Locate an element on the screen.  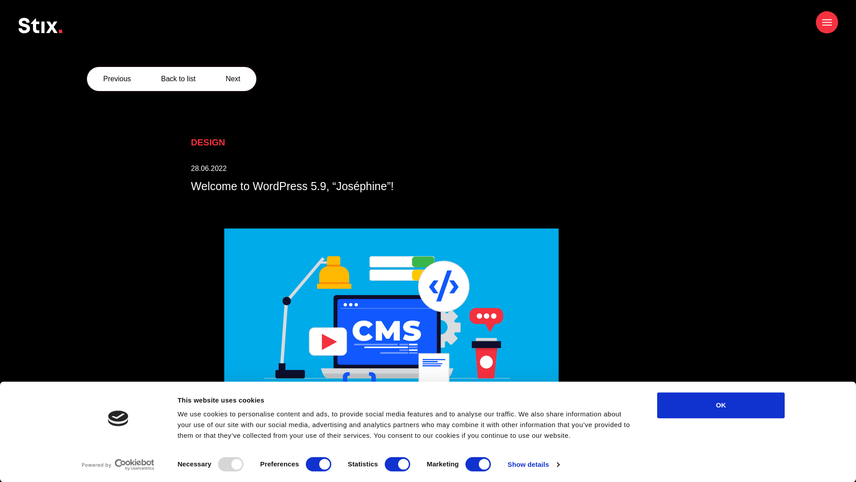
Show details is located at coordinates (533, 465).